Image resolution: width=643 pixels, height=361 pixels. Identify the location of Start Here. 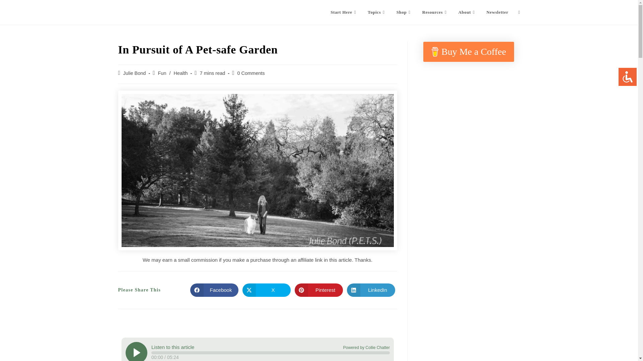
(344, 12).